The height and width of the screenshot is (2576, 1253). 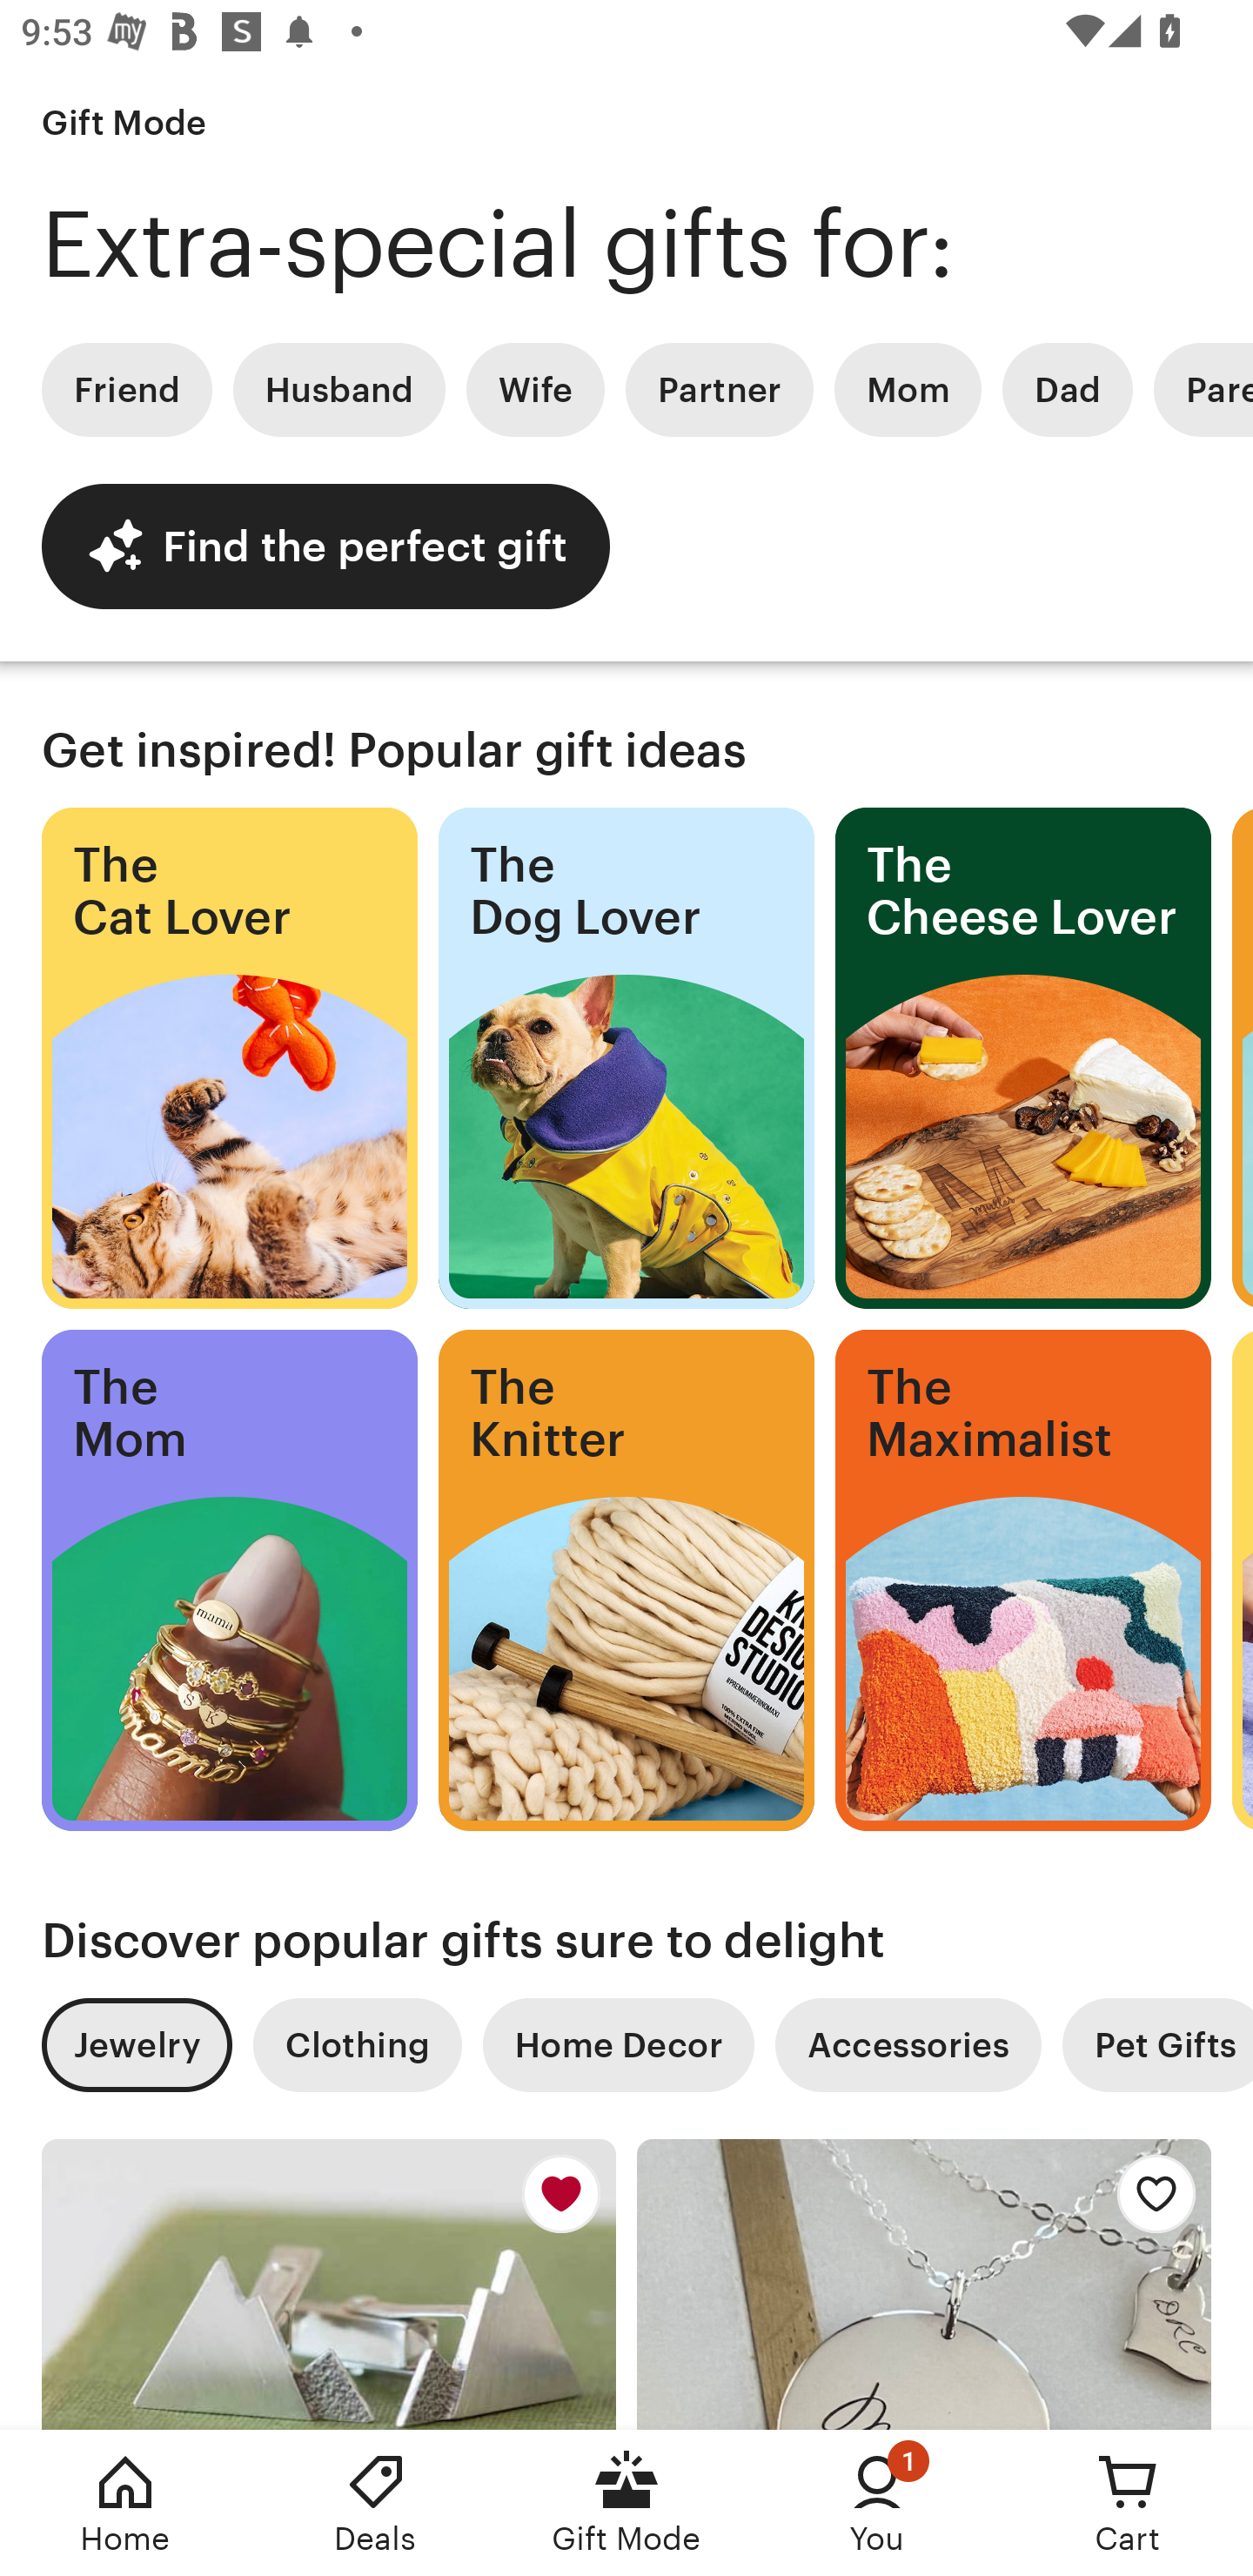 I want to click on The Maximalist, so click(x=1023, y=1580).